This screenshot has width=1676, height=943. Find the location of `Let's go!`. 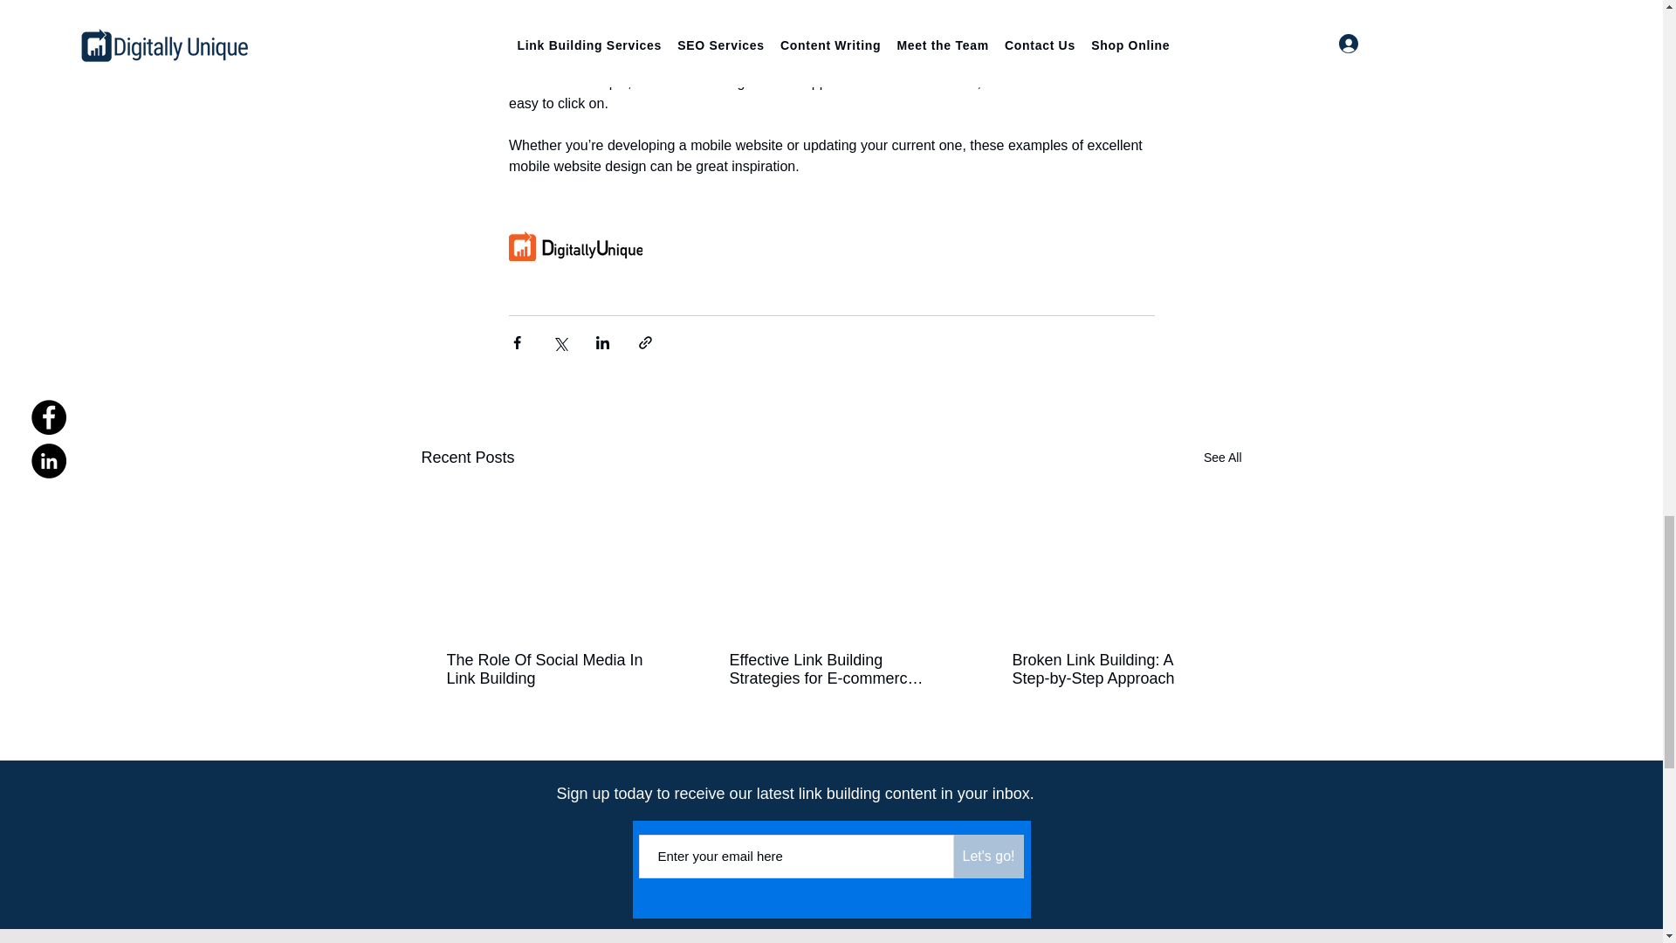

Let's go! is located at coordinates (988, 856).